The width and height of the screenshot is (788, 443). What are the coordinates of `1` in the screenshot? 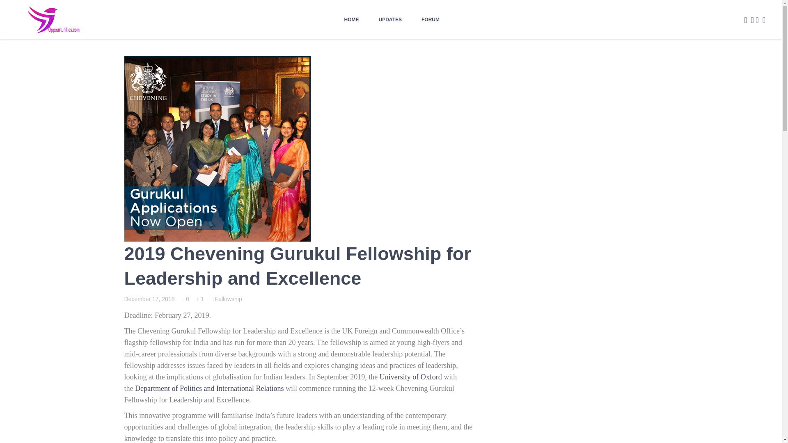 It's located at (201, 299).